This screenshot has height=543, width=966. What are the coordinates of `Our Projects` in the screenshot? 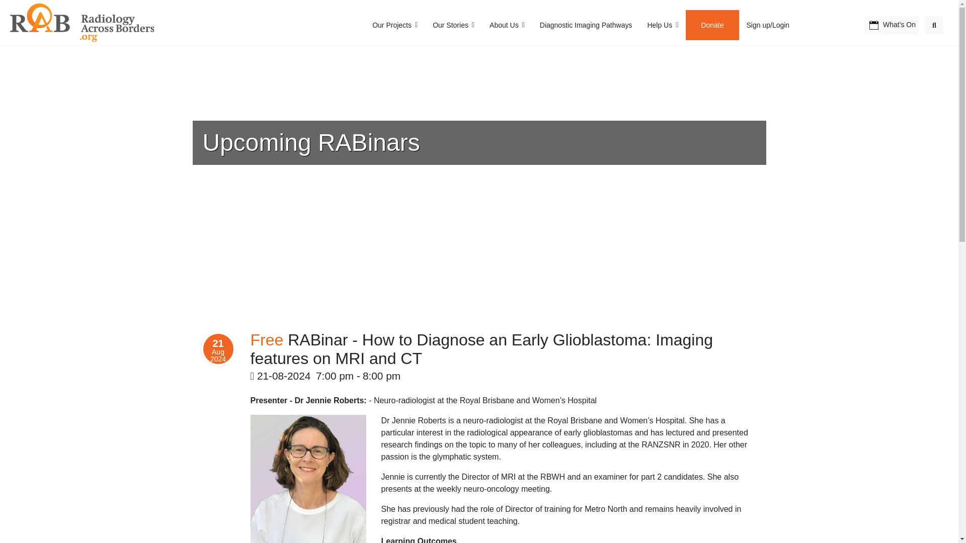 It's located at (394, 25).